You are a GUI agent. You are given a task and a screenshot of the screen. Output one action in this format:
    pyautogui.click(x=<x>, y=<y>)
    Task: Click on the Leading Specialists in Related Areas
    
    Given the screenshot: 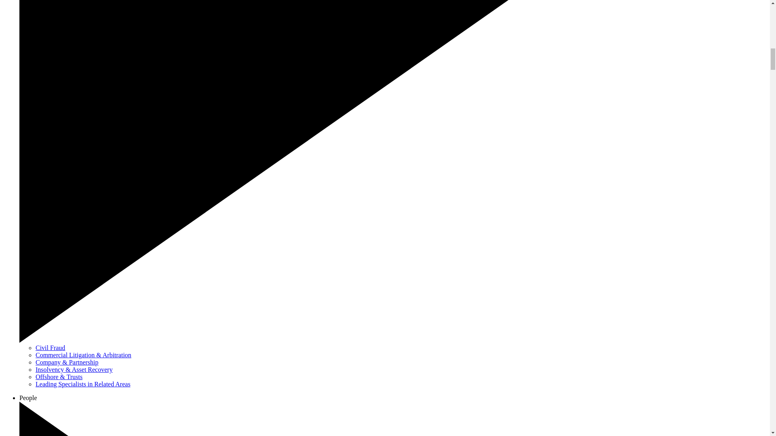 What is the action you would take?
    pyautogui.click(x=83, y=384)
    